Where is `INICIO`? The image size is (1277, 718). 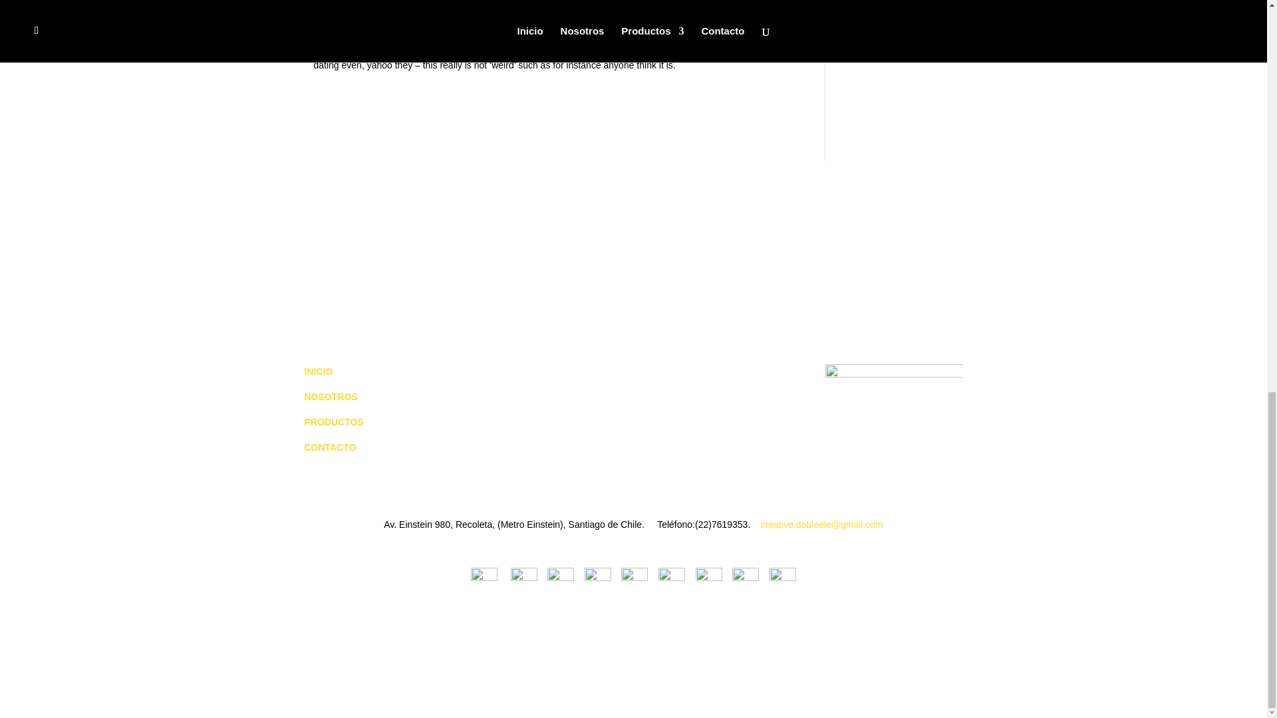
INICIO is located at coordinates (319, 371).